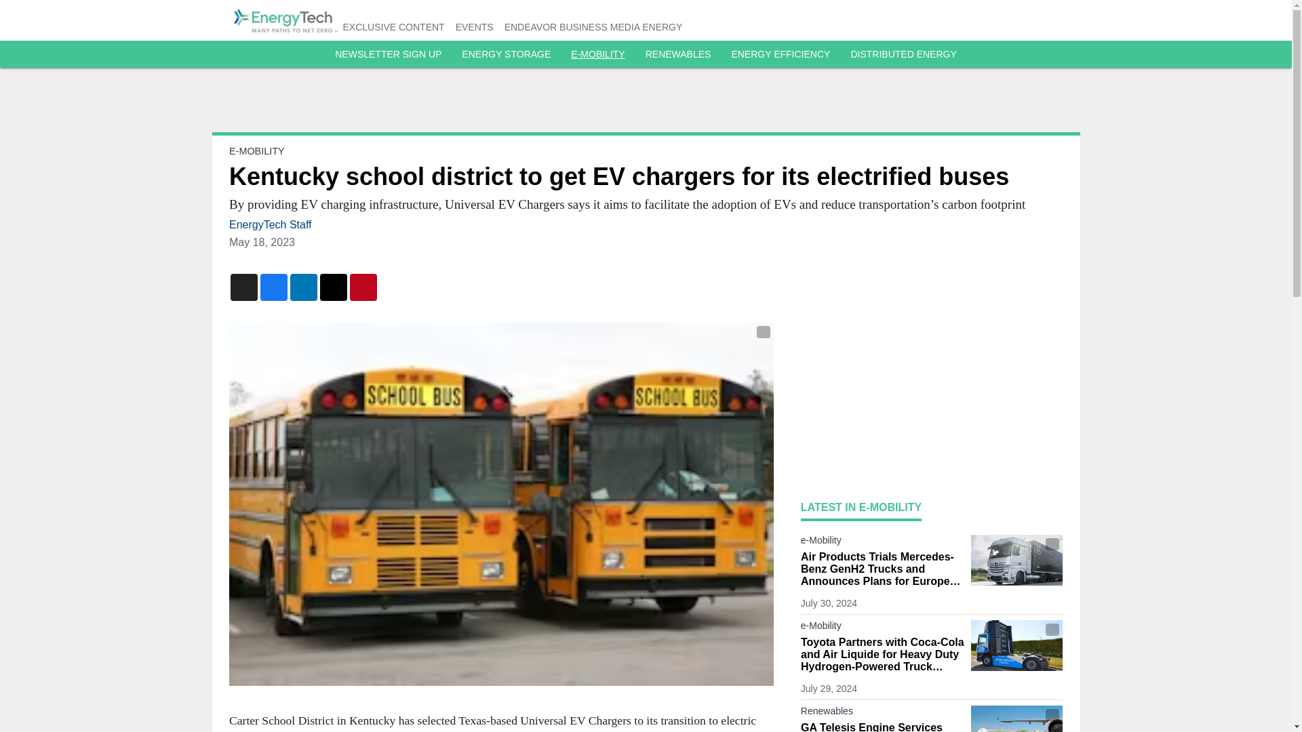 Image resolution: width=1302 pixels, height=732 pixels. What do you see at coordinates (903, 54) in the screenshot?
I see `DISTRIBUTED ENERGY` at bounding box center [903, 54].